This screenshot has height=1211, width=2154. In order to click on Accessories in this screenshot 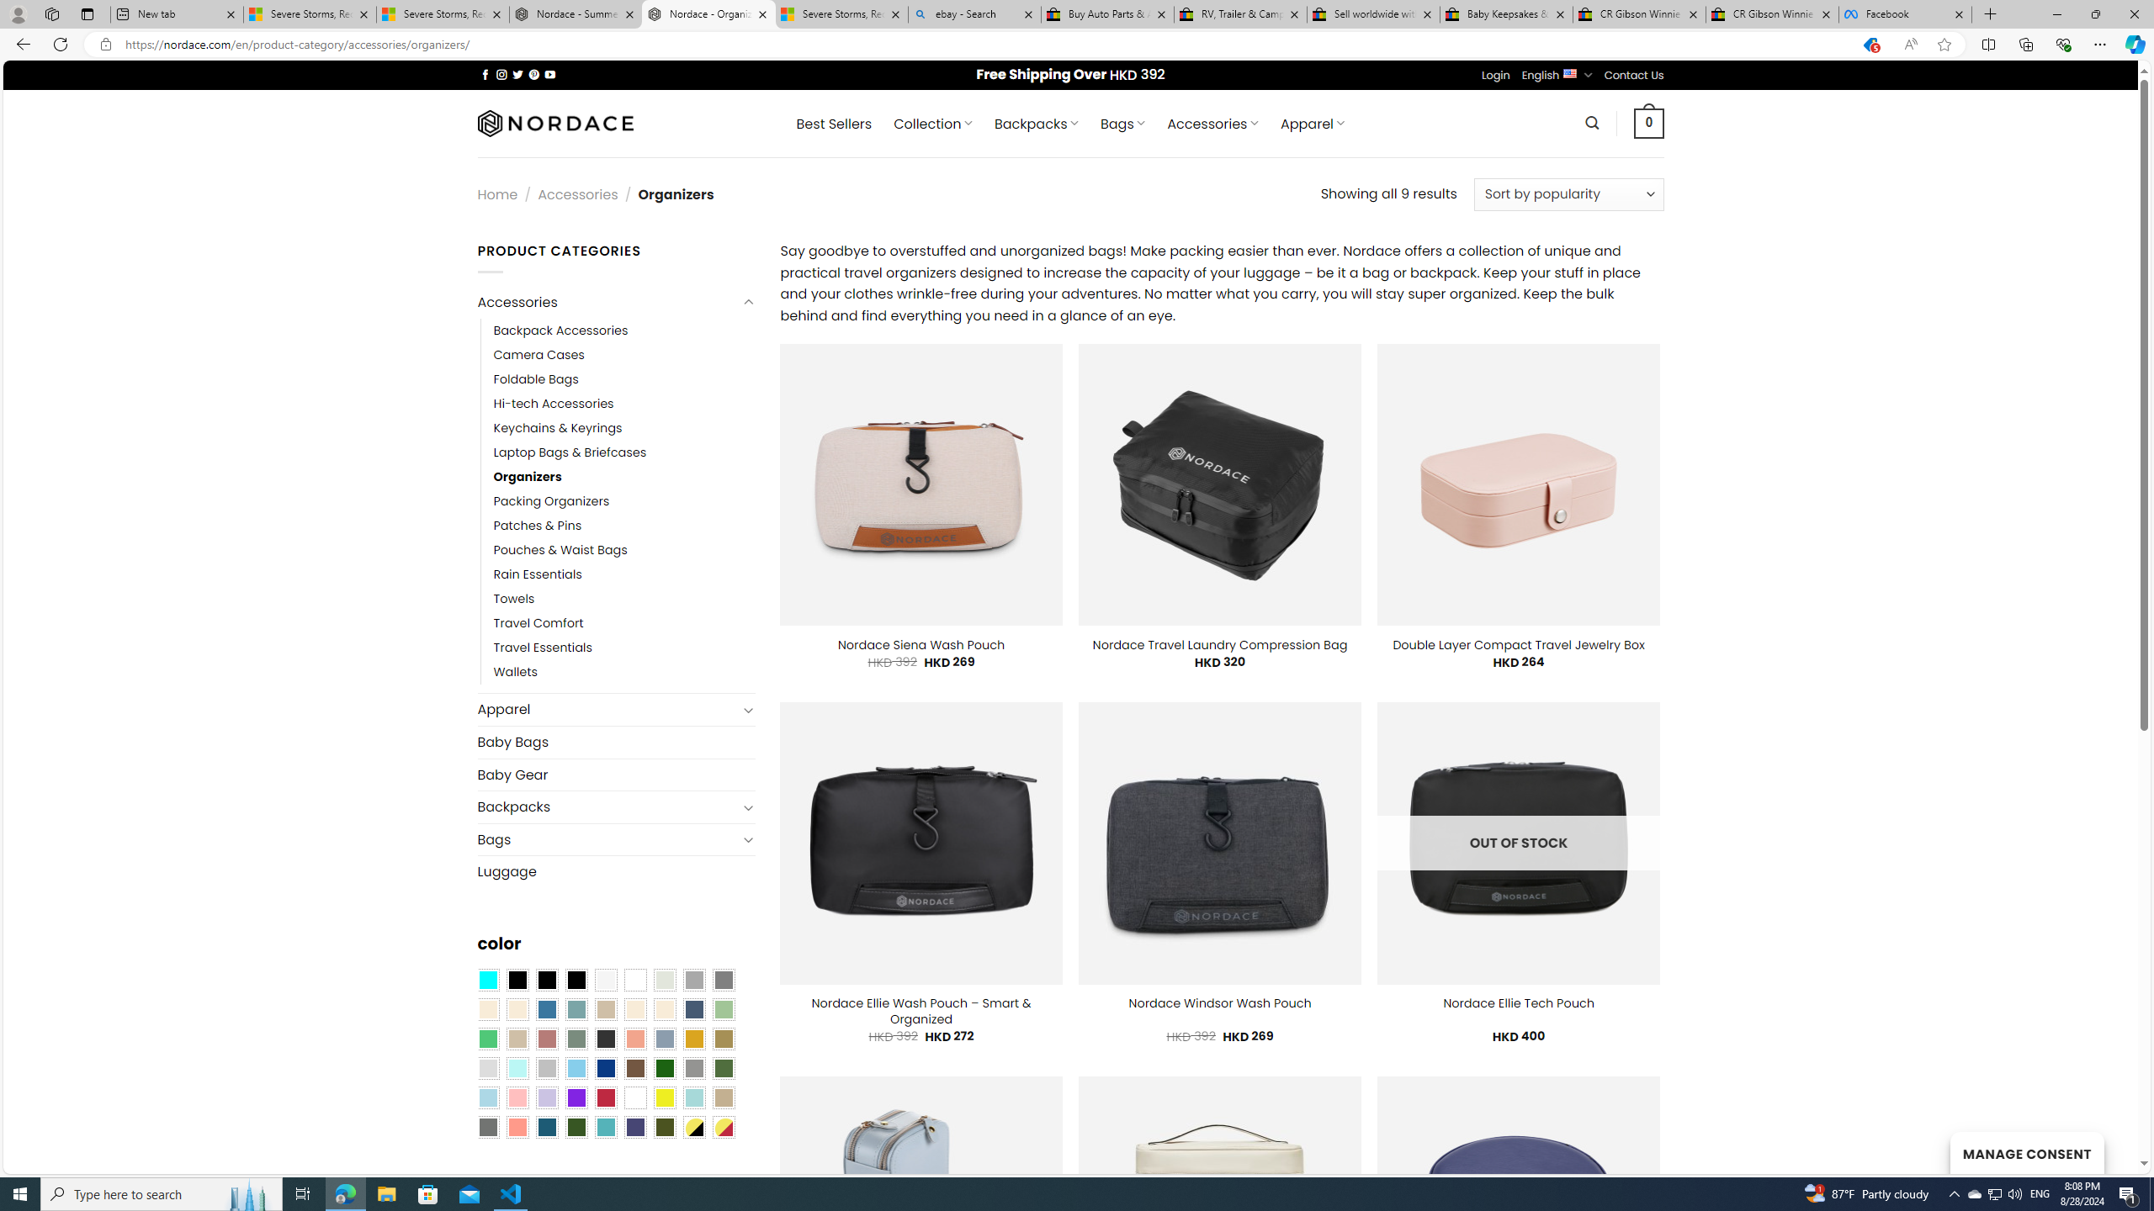, I will do `click(607, 303)`.